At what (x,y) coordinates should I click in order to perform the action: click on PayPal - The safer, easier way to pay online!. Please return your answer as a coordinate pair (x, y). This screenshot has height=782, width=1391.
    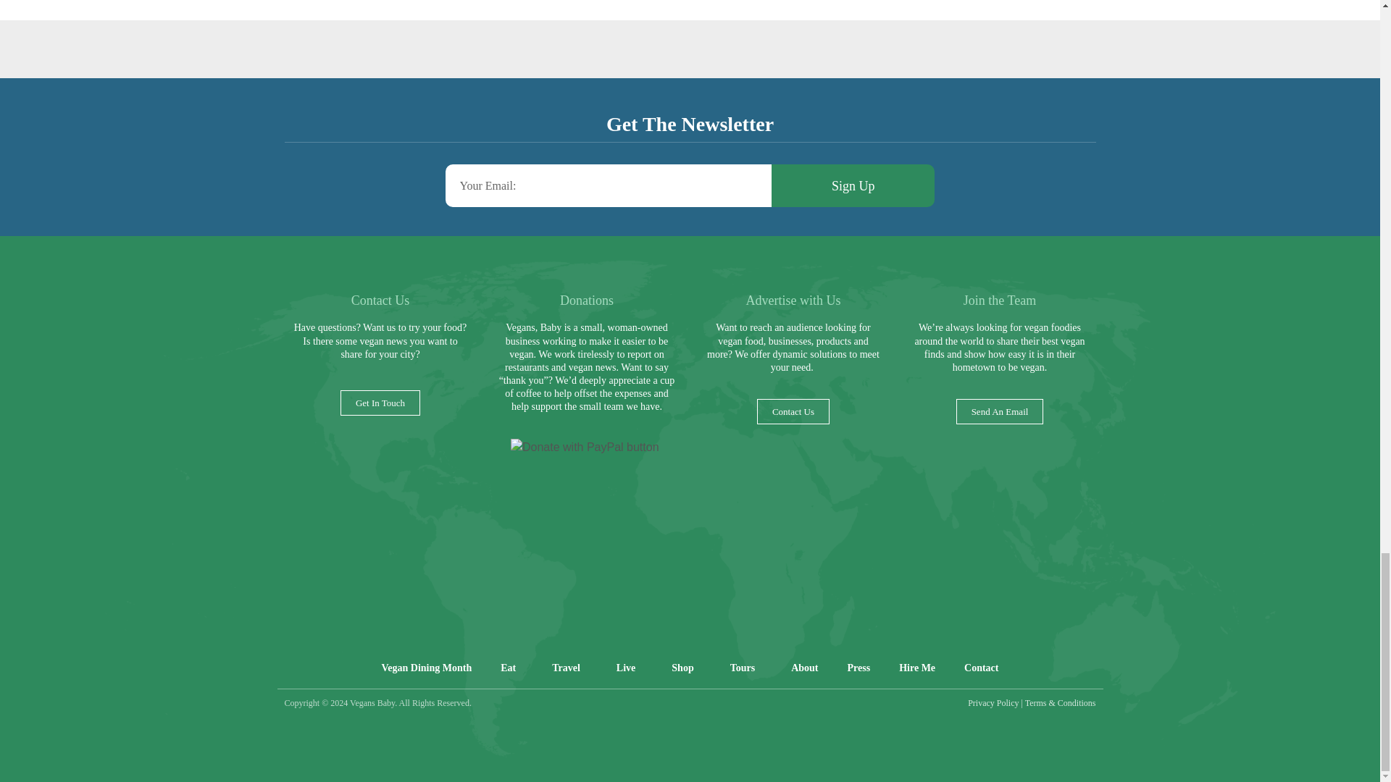
    Looking at the image, I should click on (585, 447).